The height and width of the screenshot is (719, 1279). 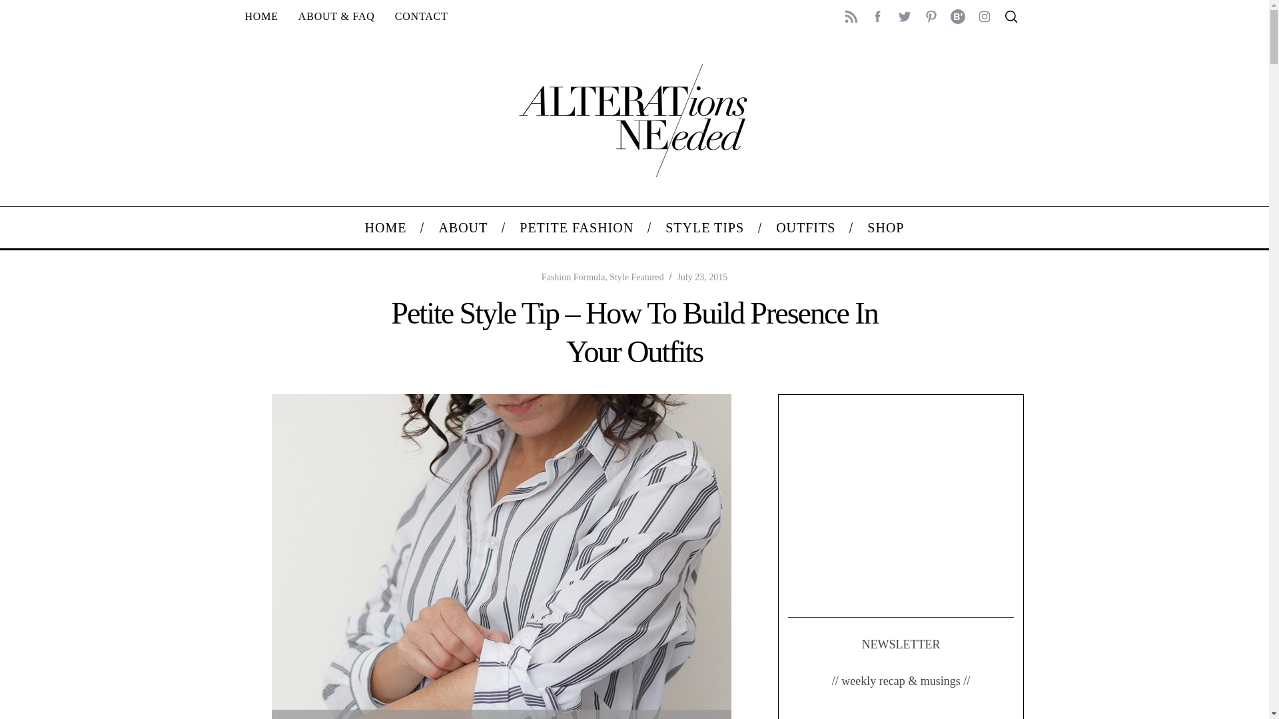 What do you see at coordinates (573, 277) in the screenshot?
I see `Fashion Formula` at bounding box center [573, 277].